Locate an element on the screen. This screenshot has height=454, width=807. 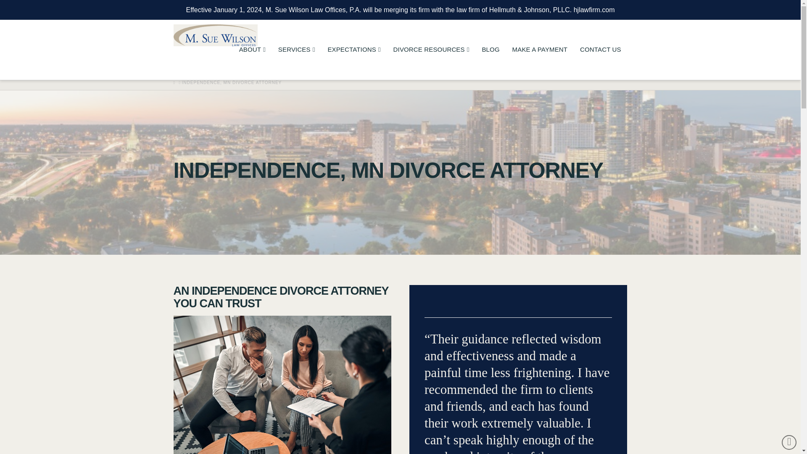
Back to Top is located at coordinates (789, 442).